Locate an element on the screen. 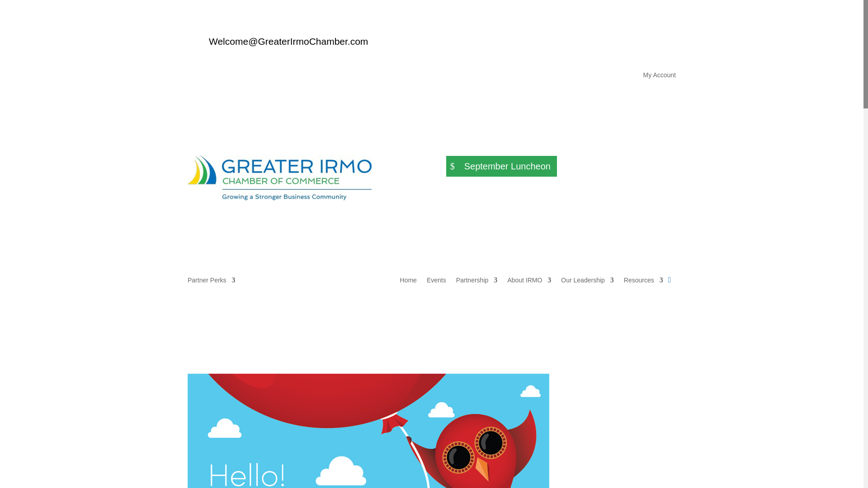 This screenshot has width=868, height=488. Resources is located at coordinates (643, 282).